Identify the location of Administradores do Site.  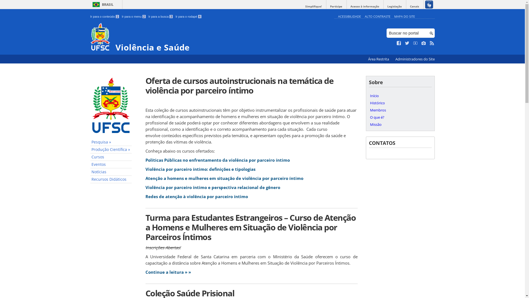
(415, 59).